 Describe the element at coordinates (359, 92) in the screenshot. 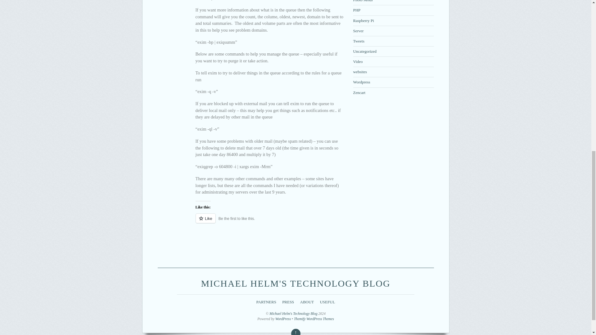

I see `Zencart` at that location.